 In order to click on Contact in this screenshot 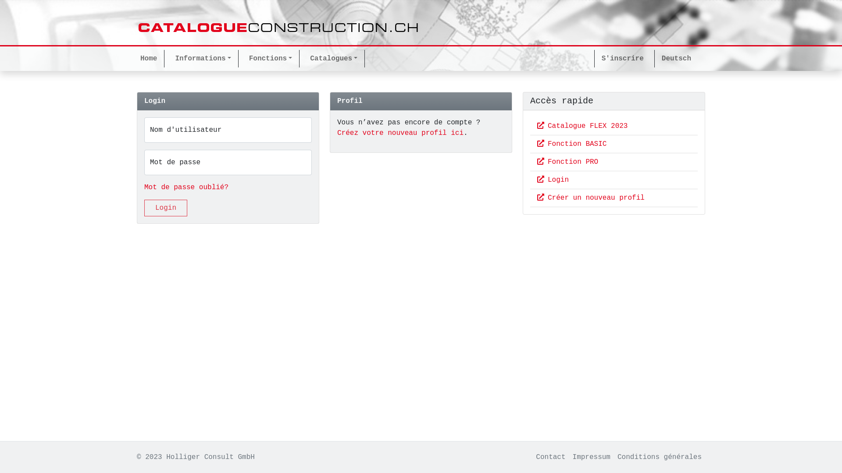, I will do `click(551, 457)`.